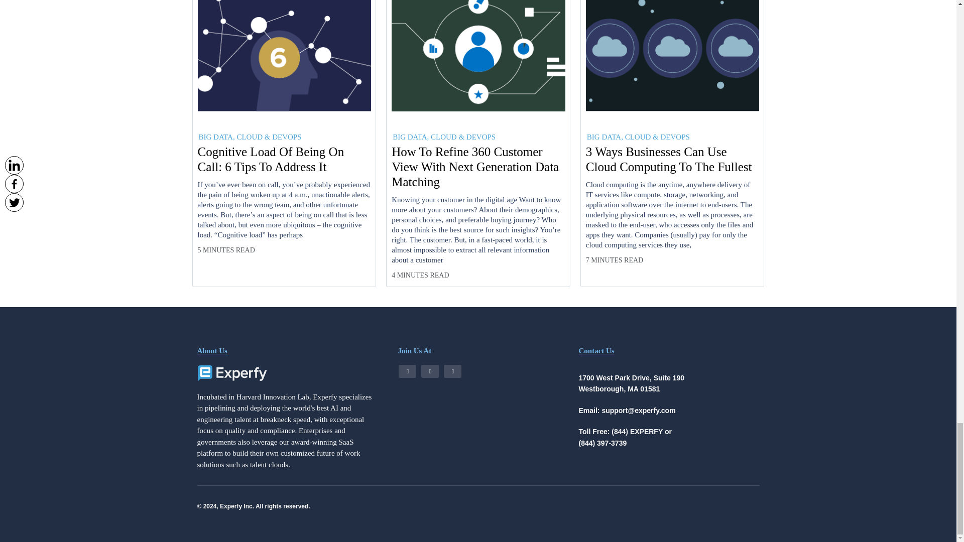 The image size is (964, 542). Describe the element at coordinates (284, 160) in the screenshot. I see `Cognitive Load Of Being On Call: 6 Tips To Address It` at that location.